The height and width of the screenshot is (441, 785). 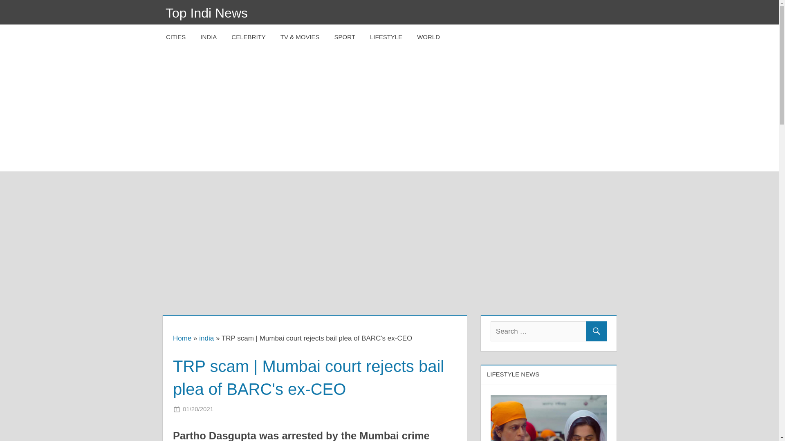 What do you see at coordinates (206, 338) in the screenshot?
I see `india` at bounding box center [206, 338].